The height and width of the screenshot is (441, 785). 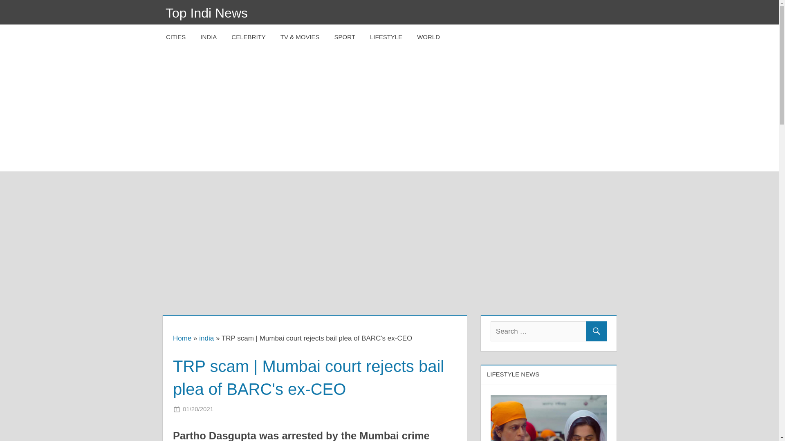 What do you see at coordinates (206, 338) in the screenshot?
I see `india` at bounding box center [206, 338].